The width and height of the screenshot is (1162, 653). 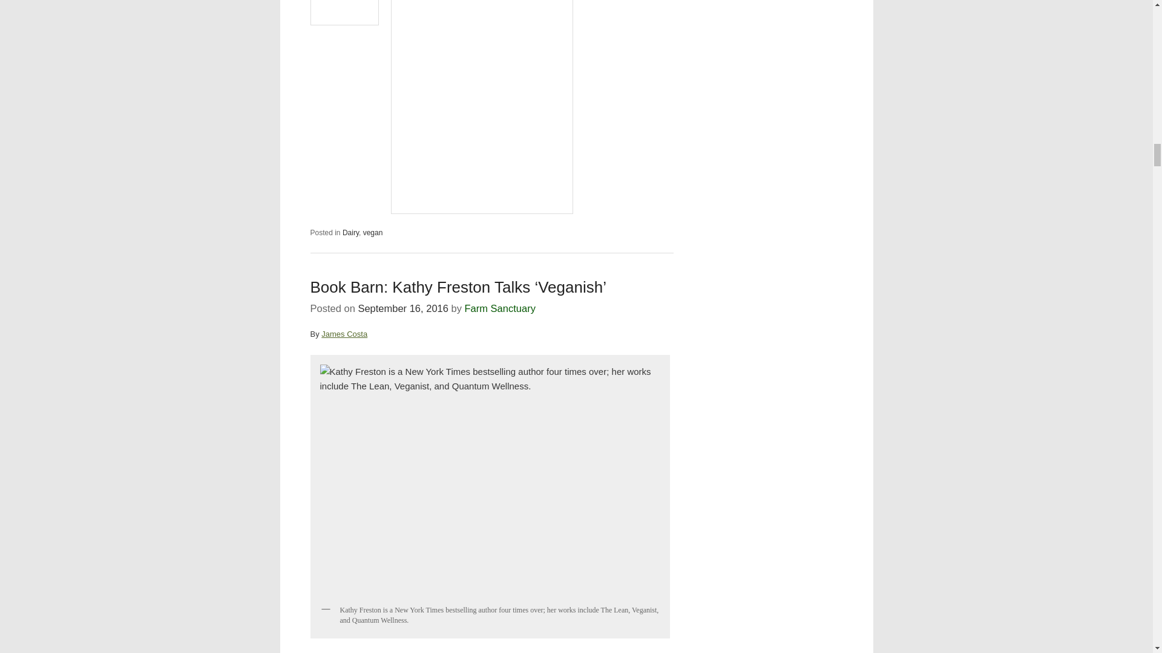 What do you see at coordinates (500, 308) in the screenshot?
I see `Farm Sanctuary` at bounding box center [500, 308].